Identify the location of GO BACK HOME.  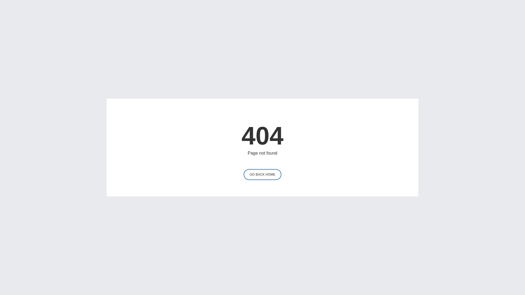
(262, 175).